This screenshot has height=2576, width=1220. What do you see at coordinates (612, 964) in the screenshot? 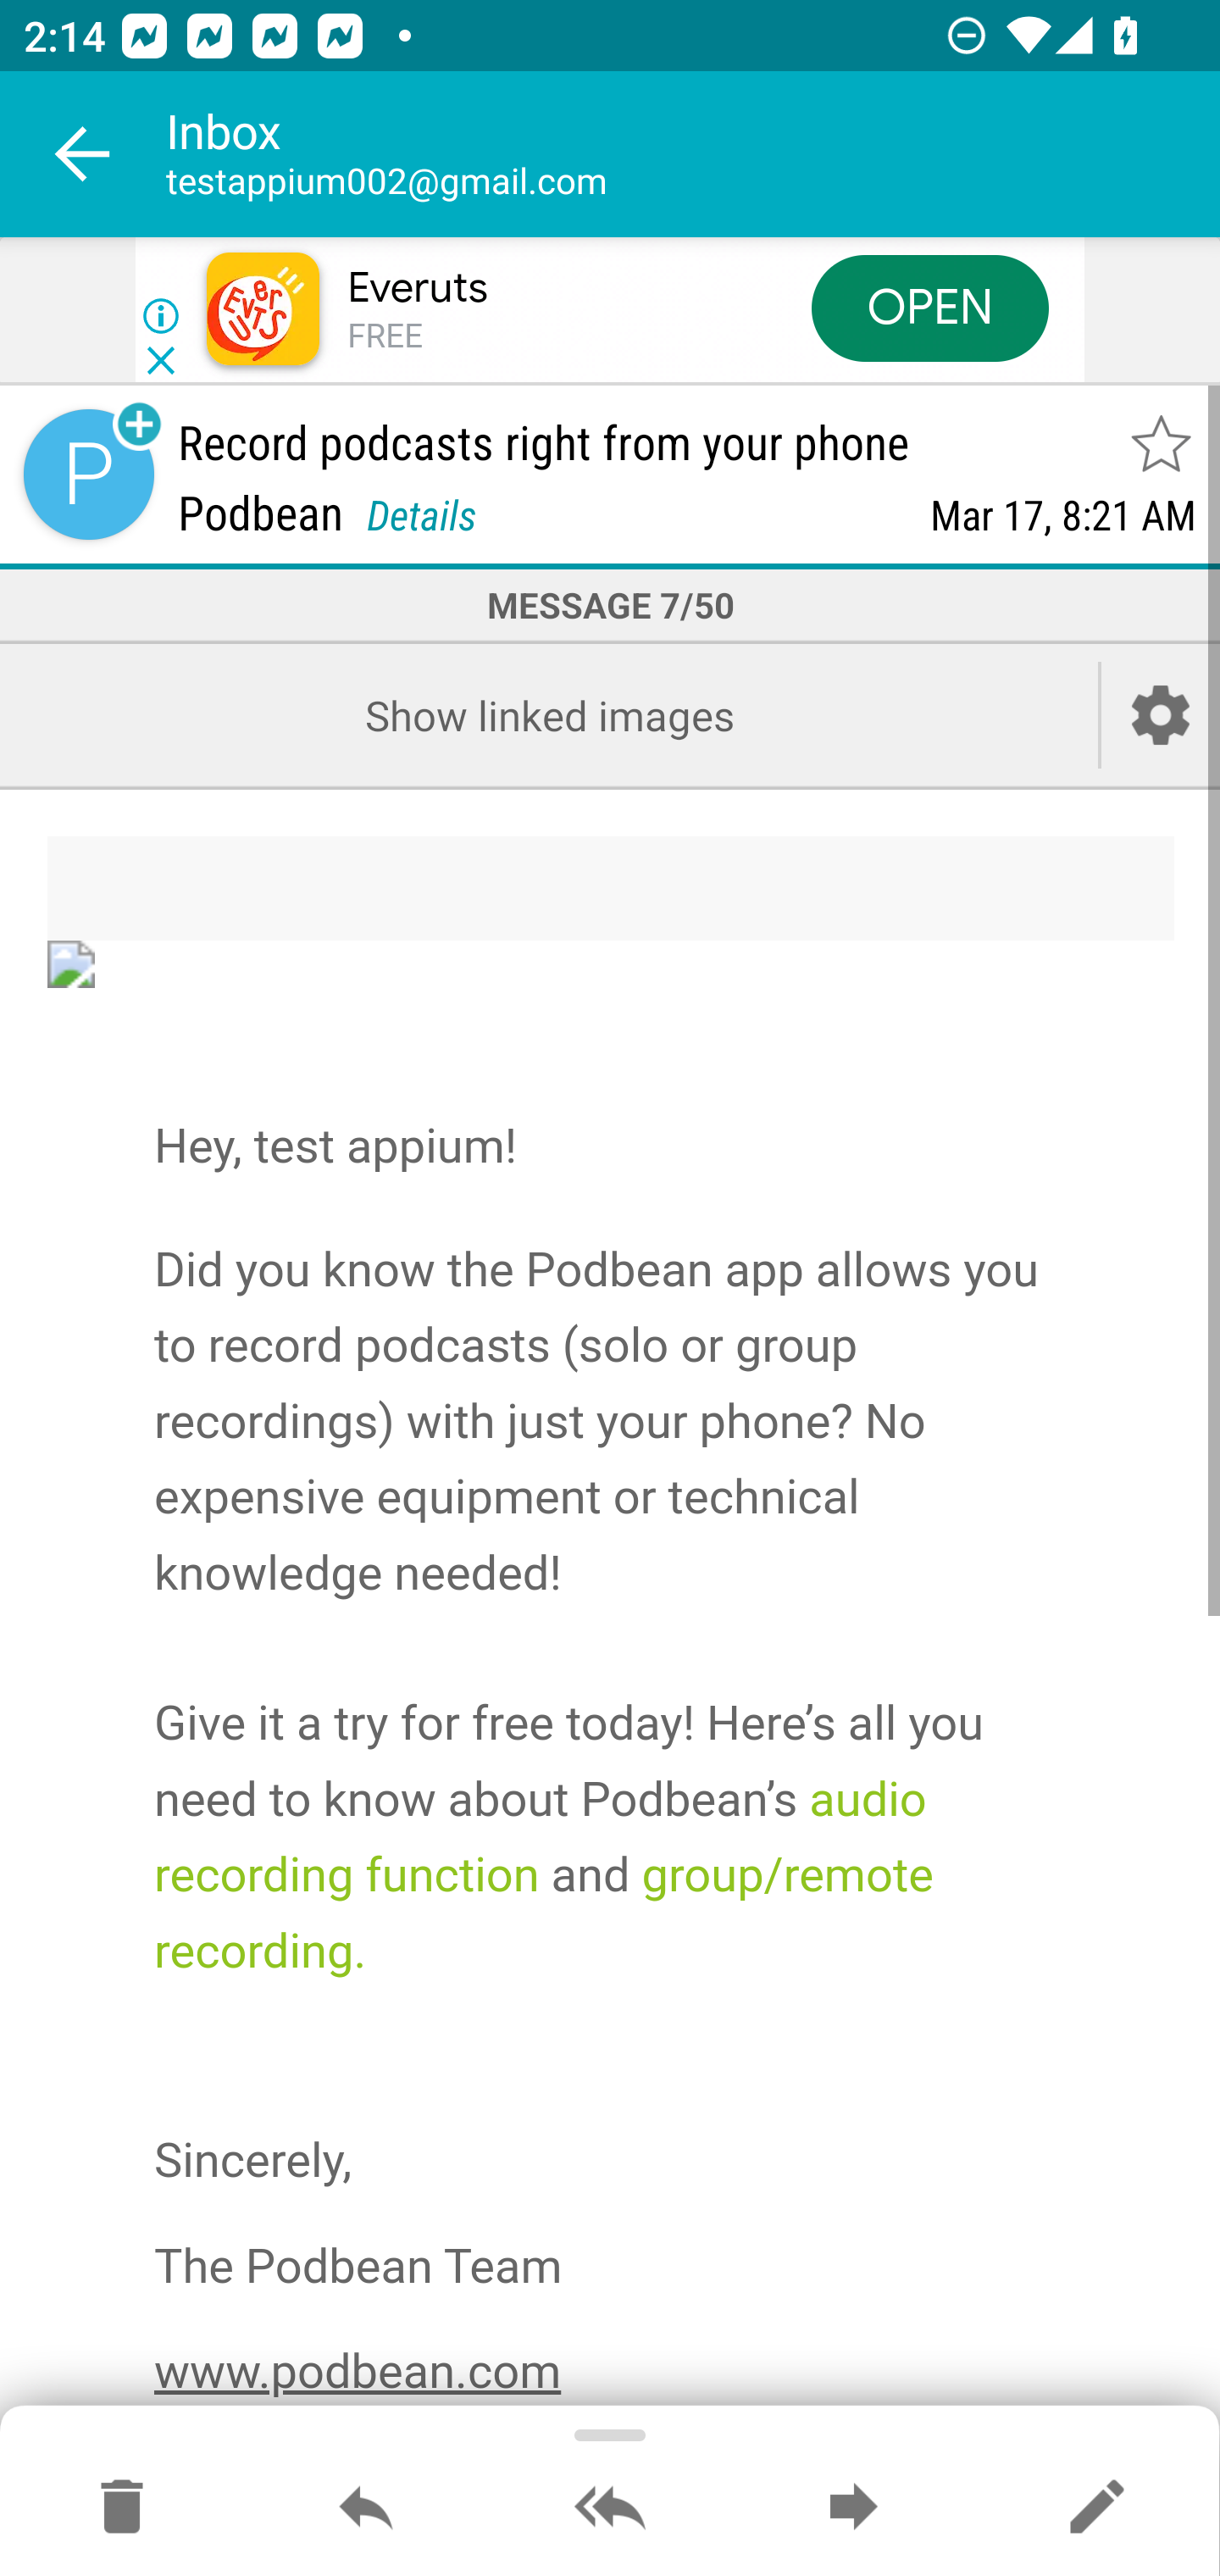
I see `data:` at bounding box center [612, 964].